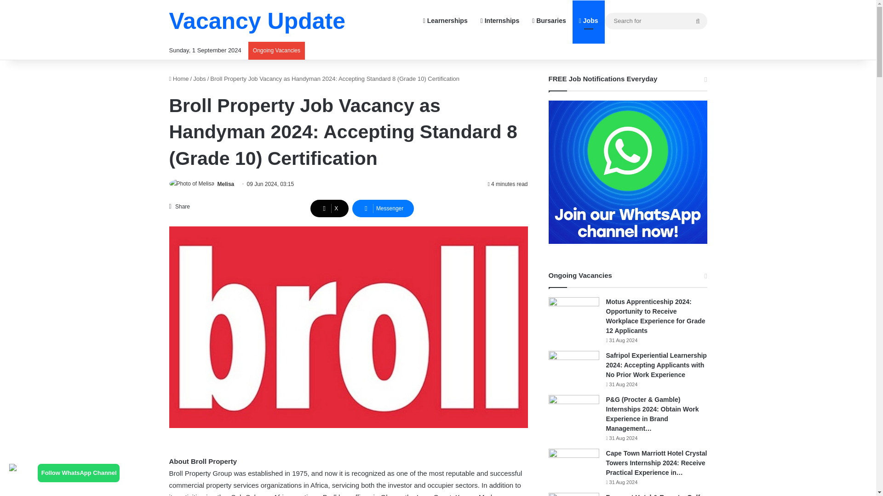 The image size is (883, 496). I want to click on Messenger, so click(383, 209).